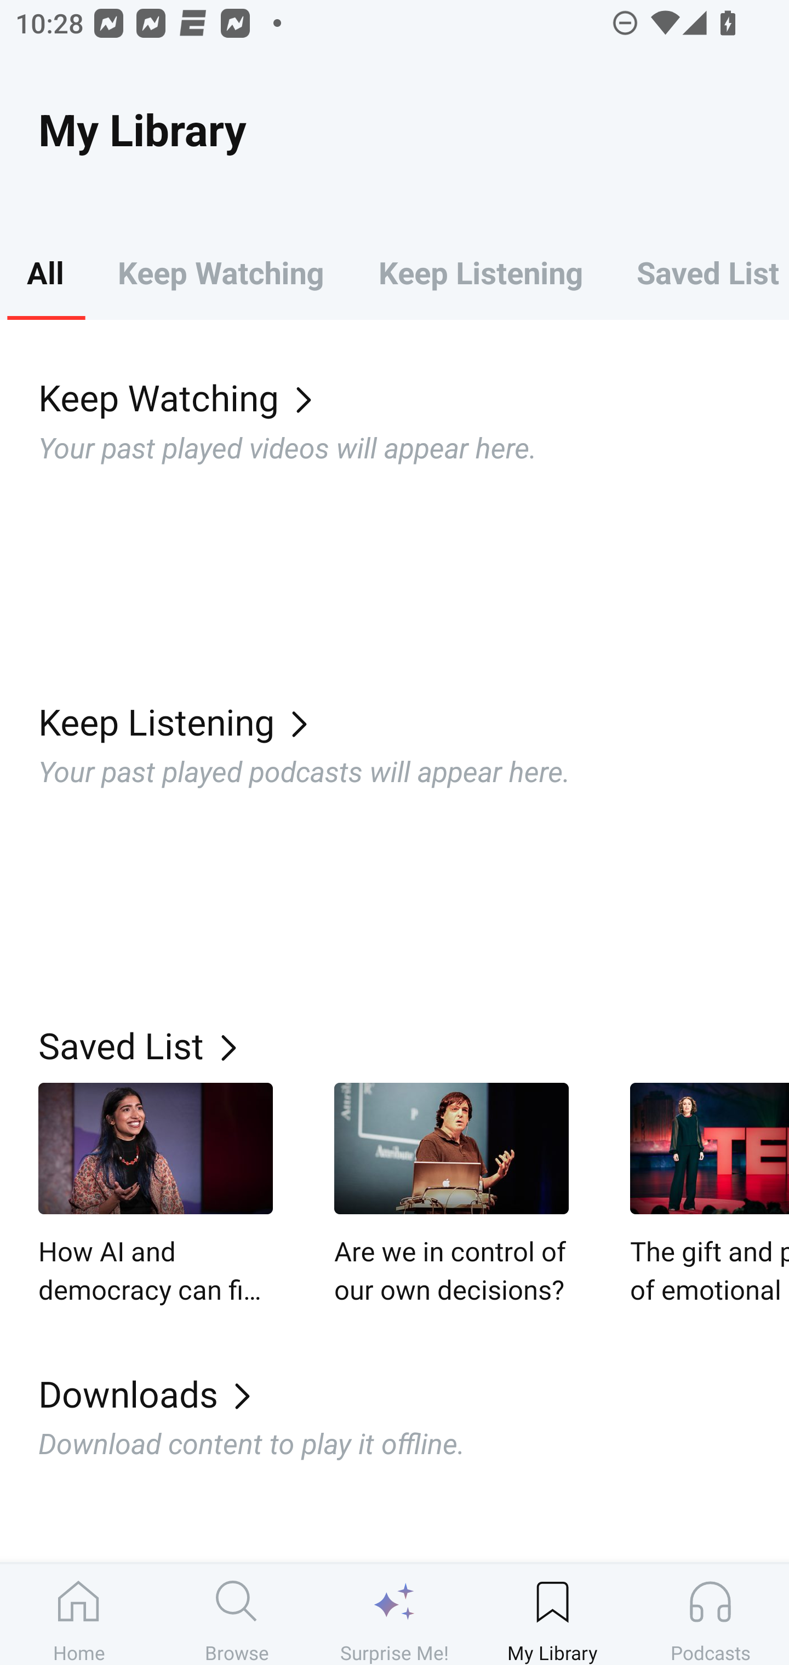 The height and width of the screenshot is (1665, 789). I want to click on Keep Listening, so click(414, 721).